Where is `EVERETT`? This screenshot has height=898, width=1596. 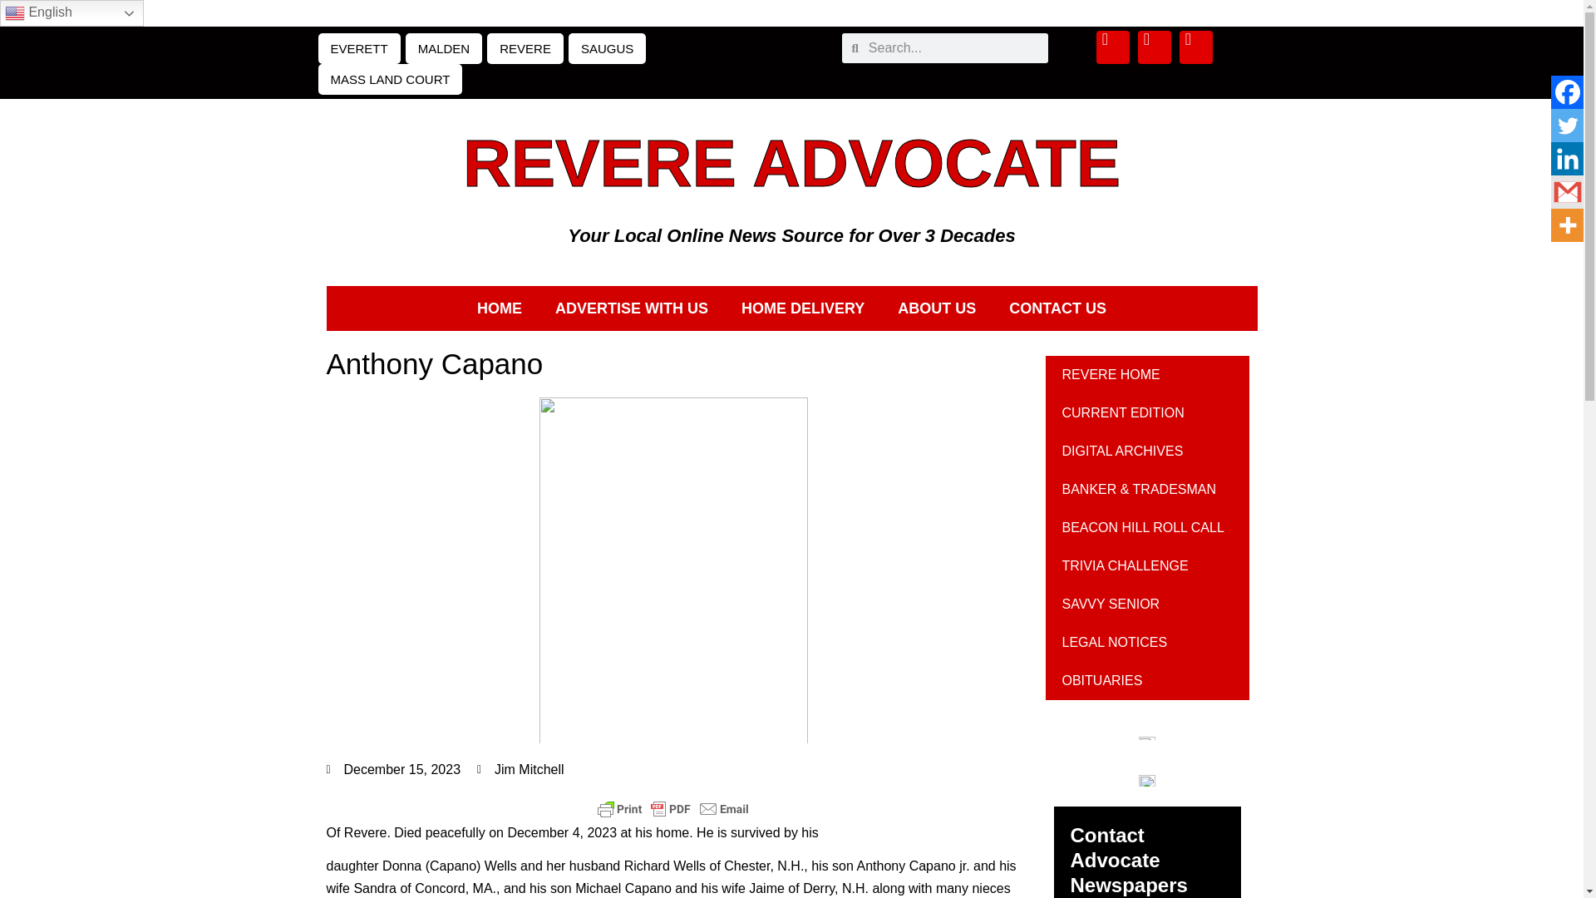
EVERETT is located at coordinates (359, 48).